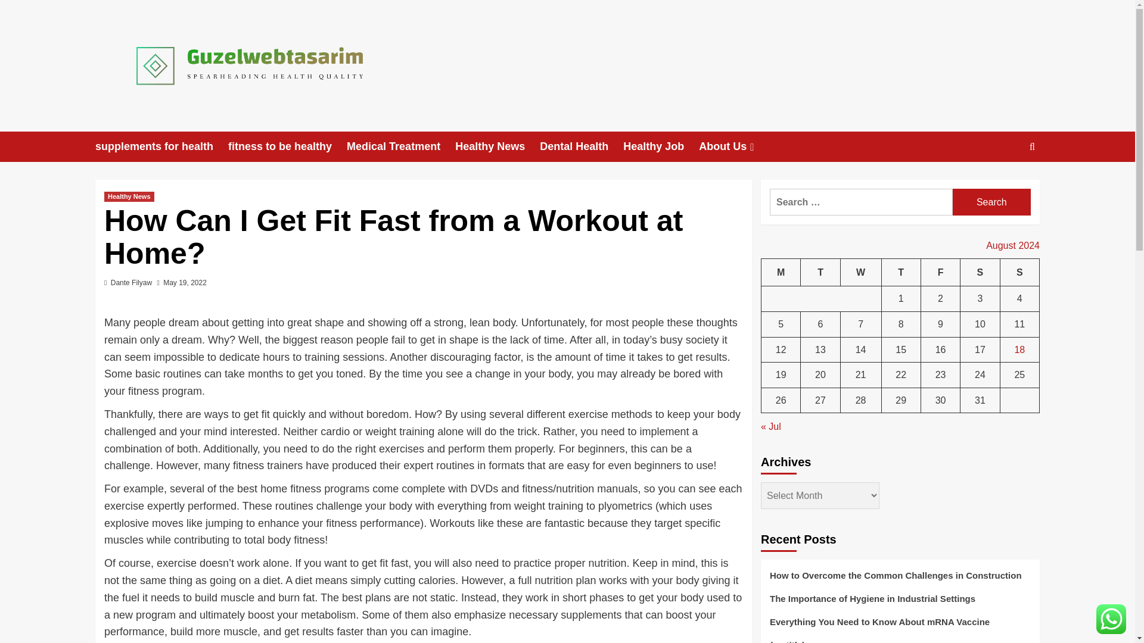 The image size is (1144, 643). Describe the element at coordinates (940, 272) in the screenshot. I see `Friday` at that location.